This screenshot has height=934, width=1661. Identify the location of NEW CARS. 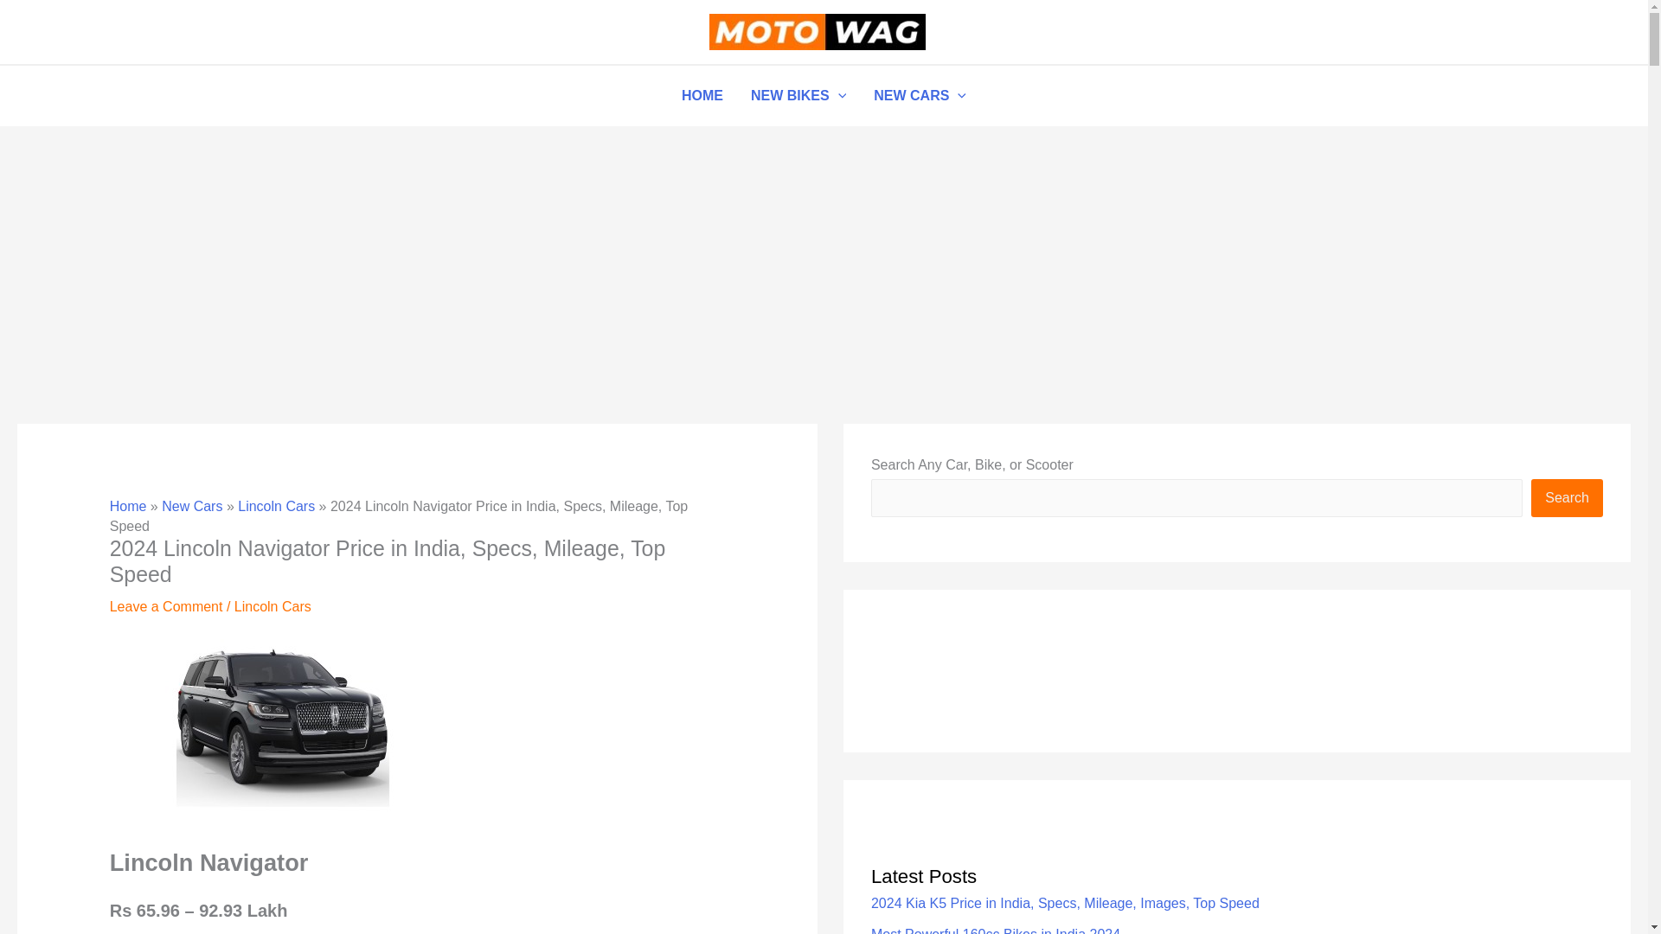
(920, 95).